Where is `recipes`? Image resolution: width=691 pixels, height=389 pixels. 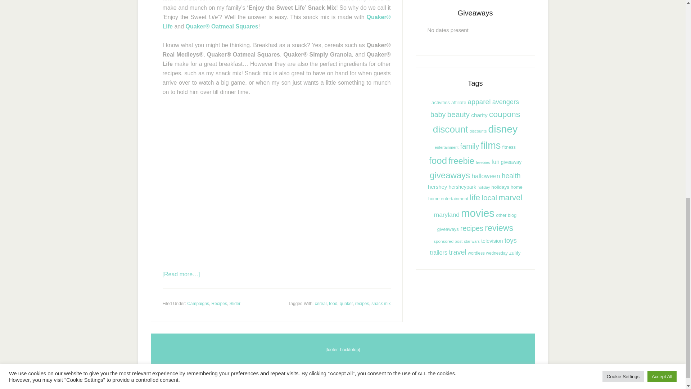 recipes is located at coordinates (362, 303).